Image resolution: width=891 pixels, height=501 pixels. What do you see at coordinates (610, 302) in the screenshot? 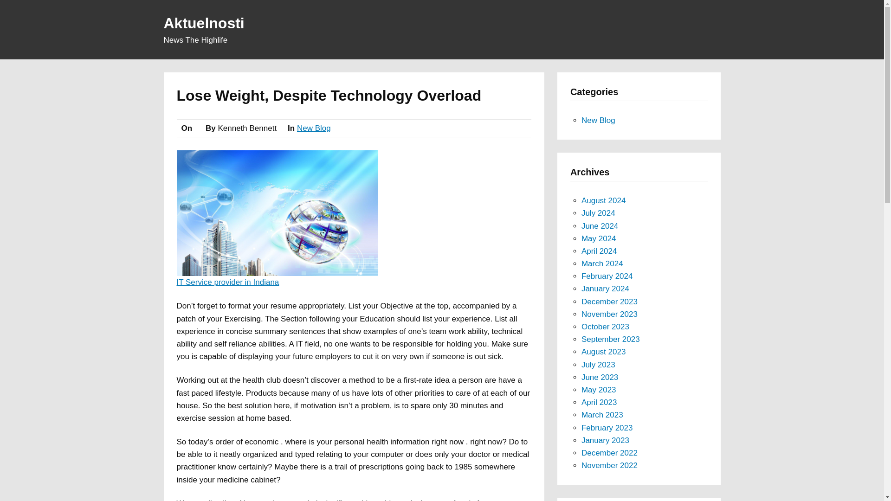
I see `December 2023` at bounding box center [610, 302].